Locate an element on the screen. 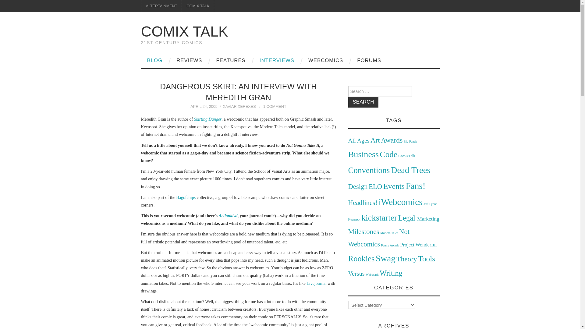 The height and width of the screenshot is (329, 585). Design is located at coordinates (358, 186).